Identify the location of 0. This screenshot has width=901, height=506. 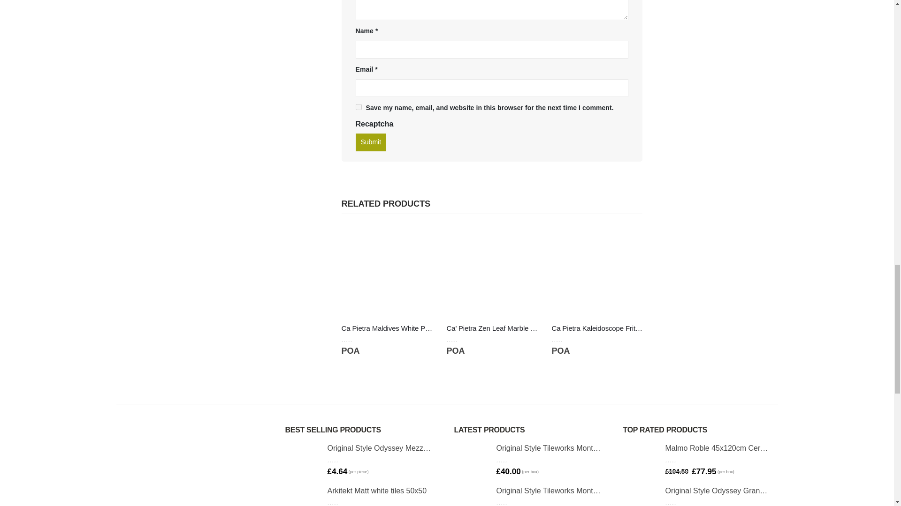
(567, 339).